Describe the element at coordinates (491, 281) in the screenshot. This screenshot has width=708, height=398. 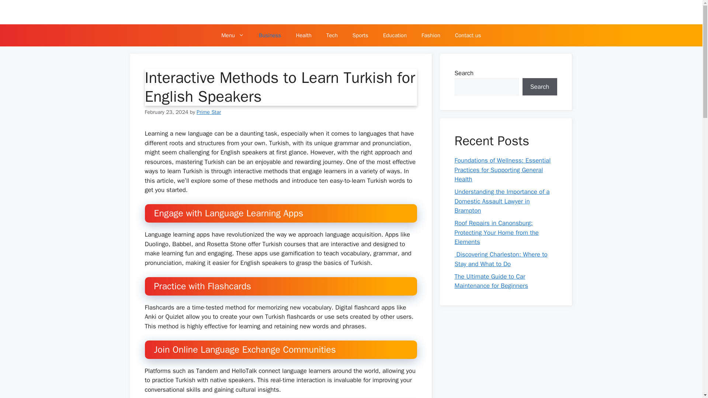
I see `The Ultimate Guide to Car Maintenance for Beginners` at that location.